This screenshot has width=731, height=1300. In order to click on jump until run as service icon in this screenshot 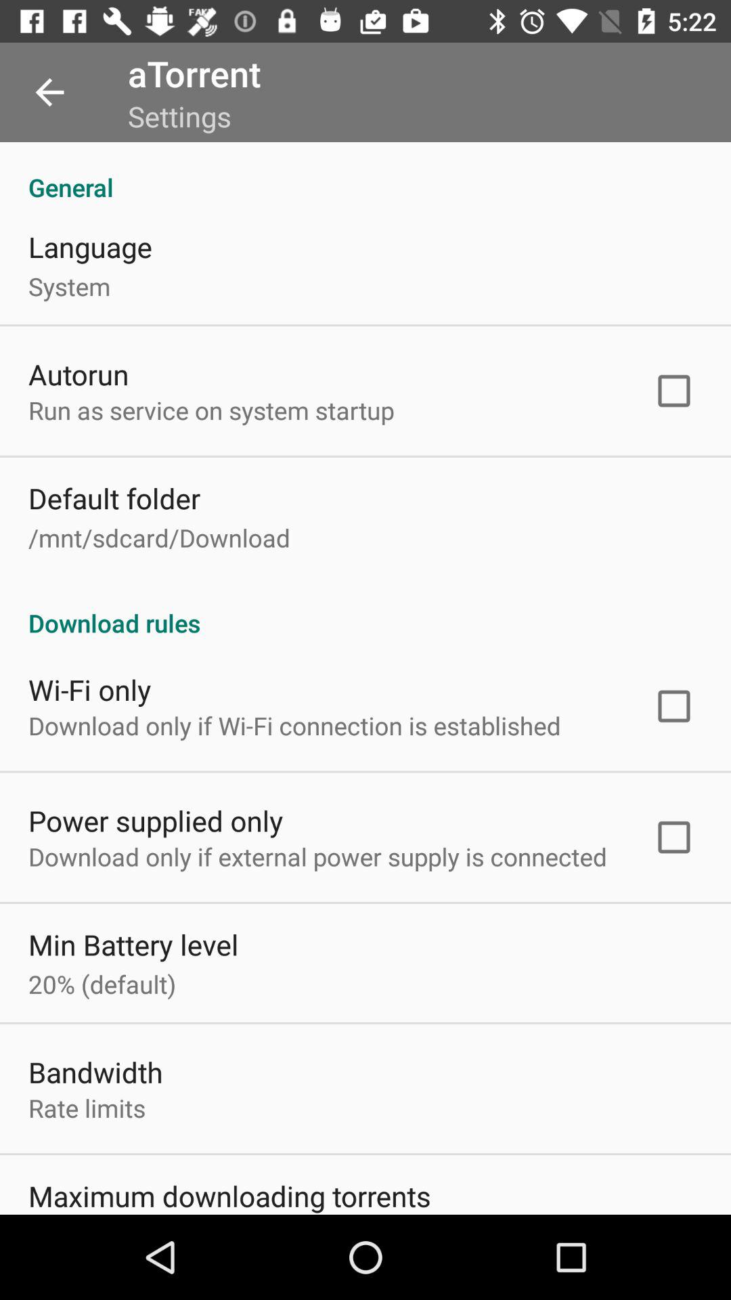, I will do `click(211, 410)`.